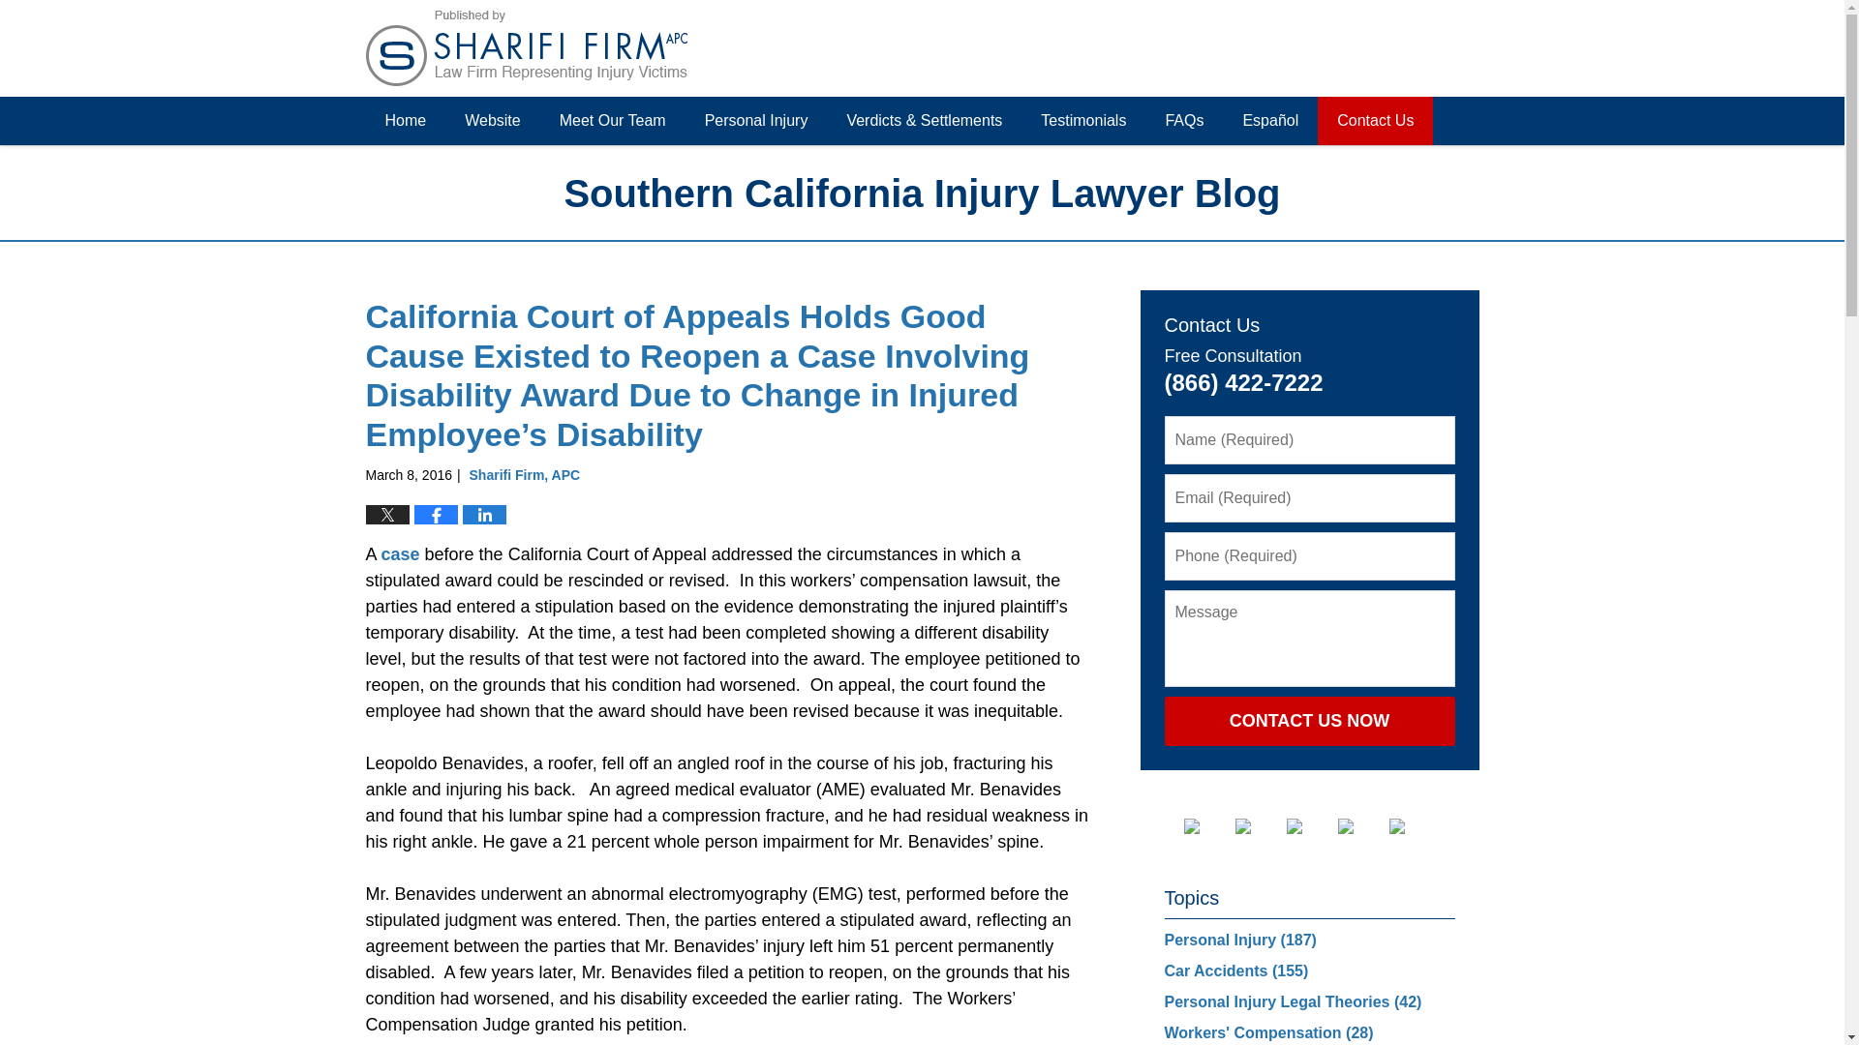 This screenshot has width=1859, height=1045. I want to click on Meet Our Team, so click(613, 121).